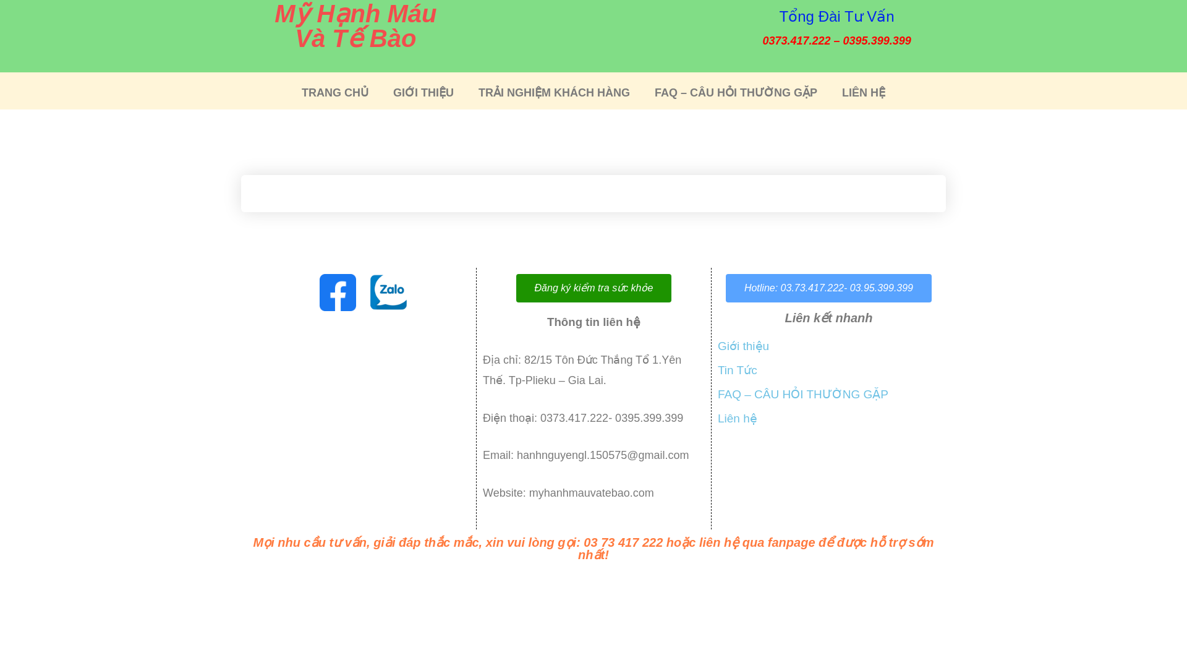  What do you see at coordinates (828, 288) in the screenshot?
I see `Hotline: 03.73.417.222- 03.95.399.399` at bounding box center [828, 288].